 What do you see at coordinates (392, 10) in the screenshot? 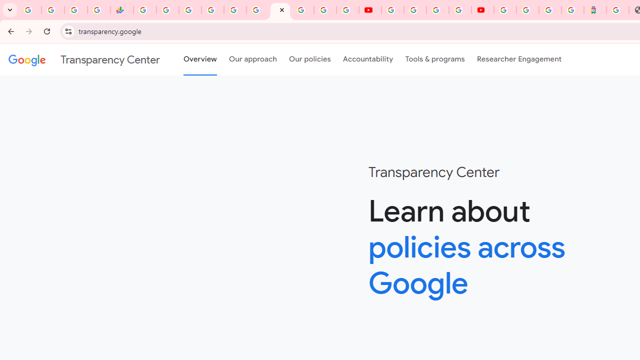
I see `YouTube` at bounding box center [392, 10].